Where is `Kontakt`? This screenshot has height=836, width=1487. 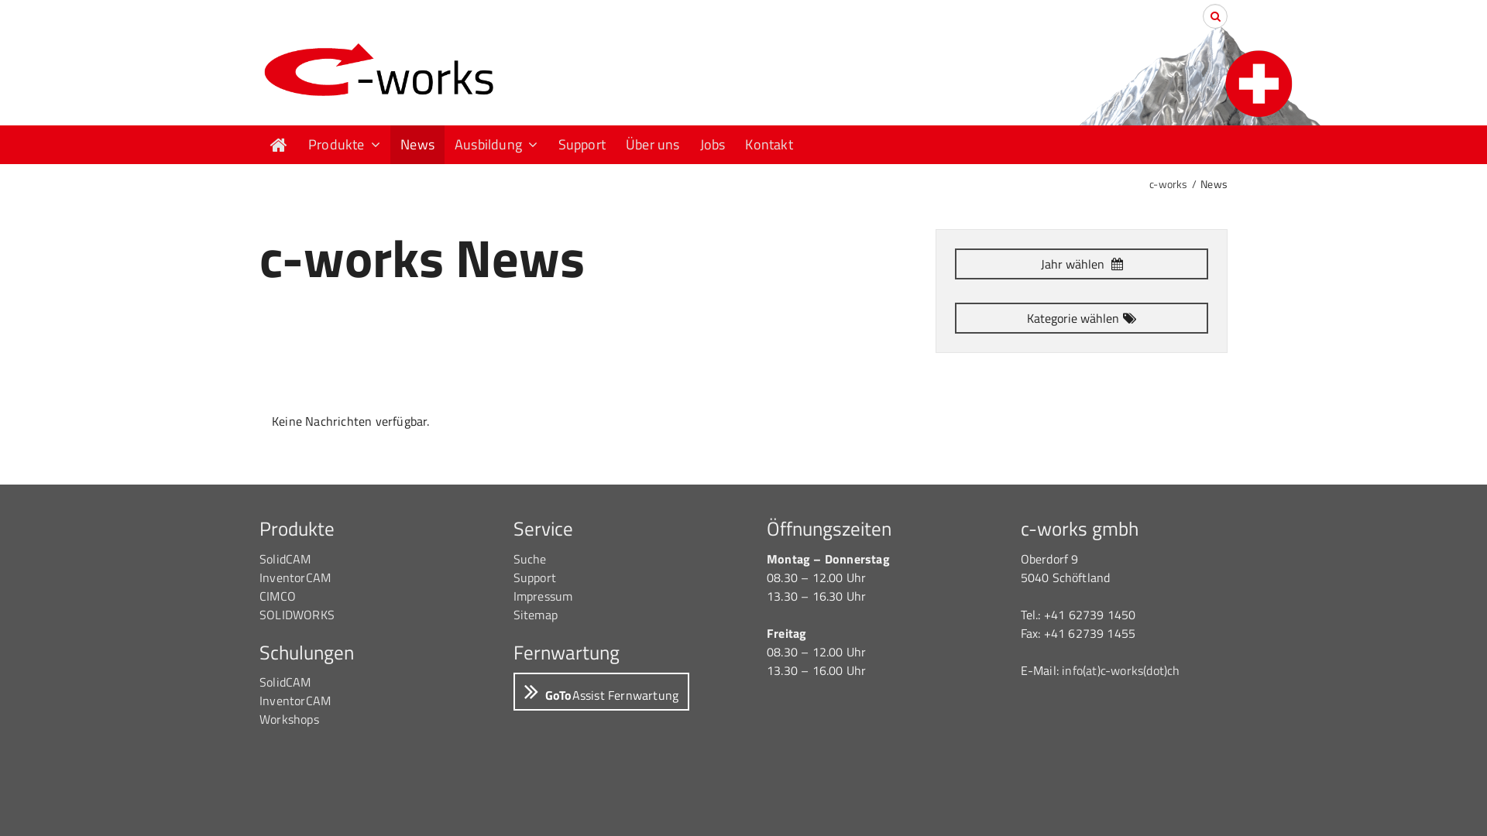 Kontakt is located at coordinates (768, 145).